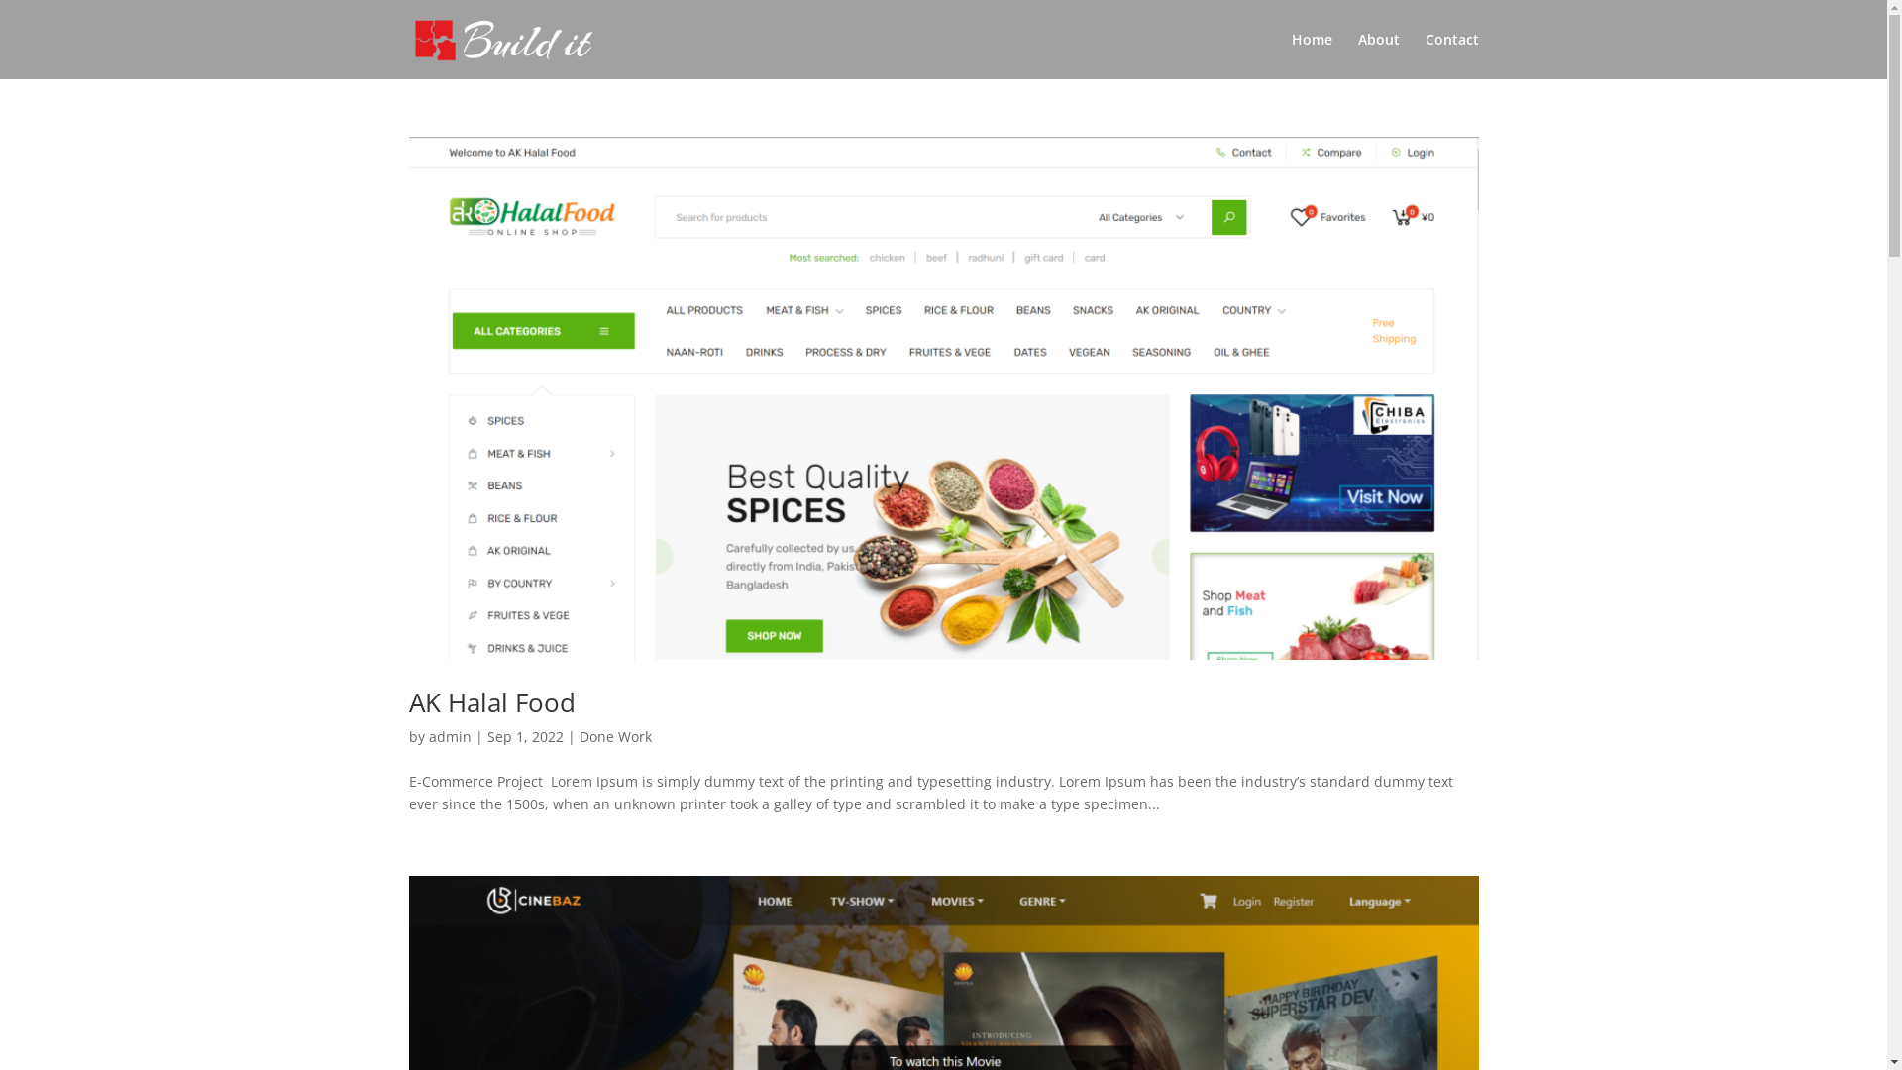 The height and width of the screenshot is (1070, 1902). I want to click on Contact, so click(1451, 55).